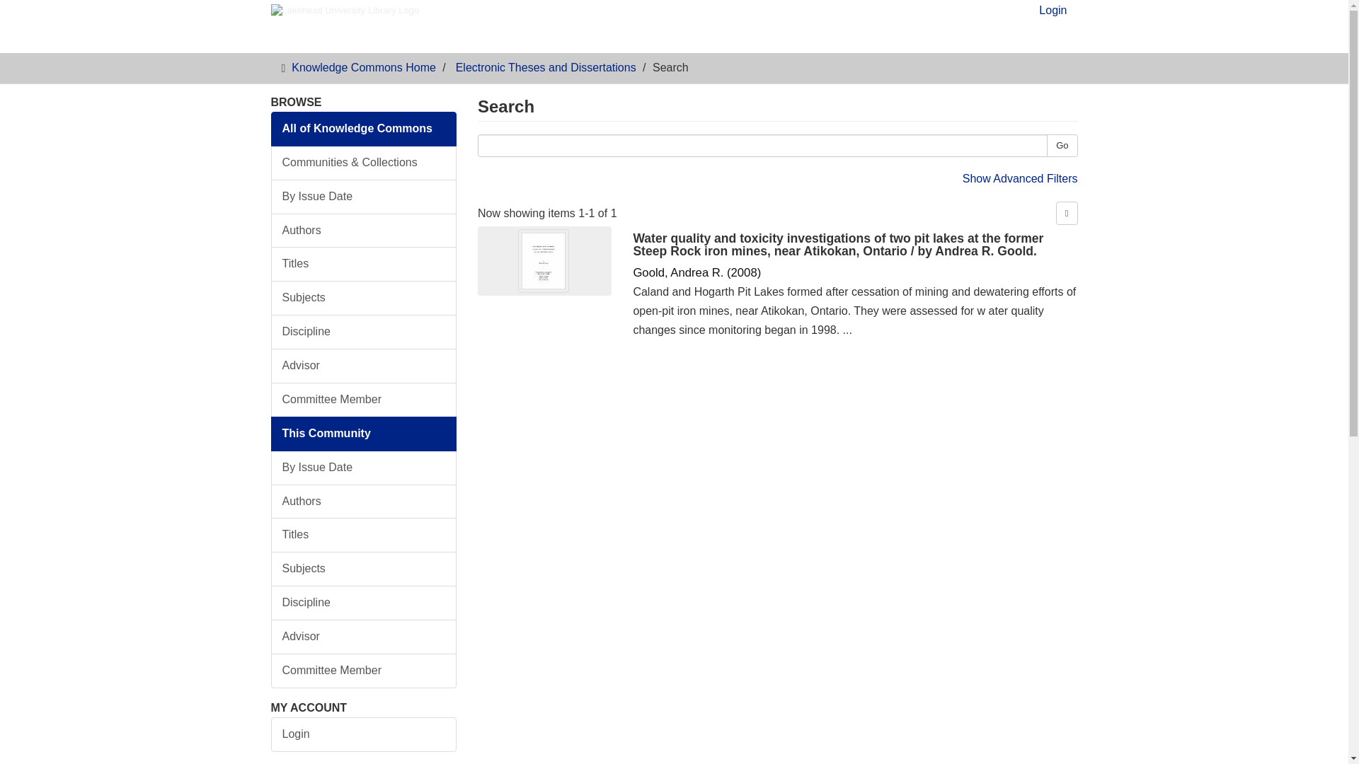  What do you see at coordinates (364, 569) in the screenshot?
I see `Subjects` at bounding box center [364, 569].